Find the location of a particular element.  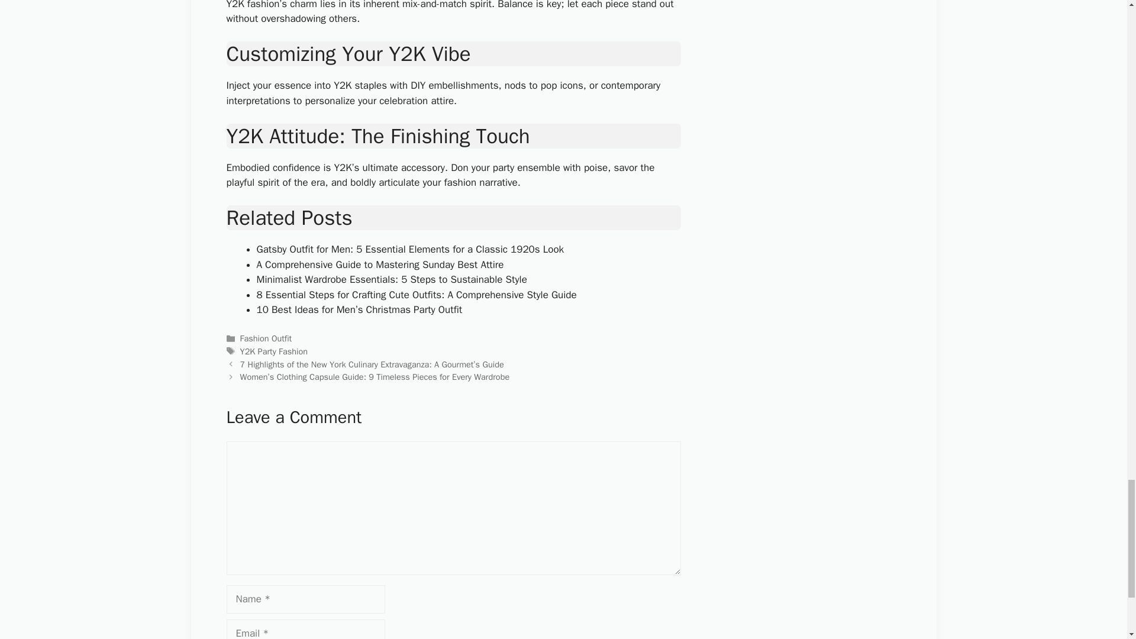

A Comprehensive Guide to Mastering Sunday Best Attire is located at coordinates (380, 264).